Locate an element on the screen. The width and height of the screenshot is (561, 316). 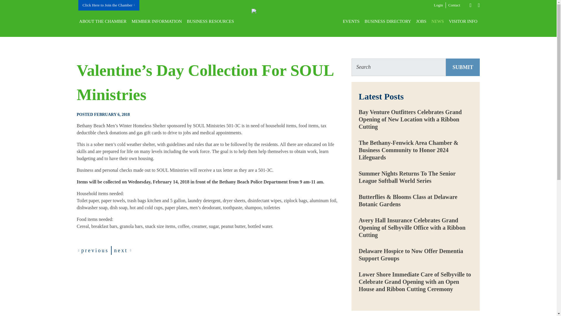
EVENTS is located at coordinates (351, 21).